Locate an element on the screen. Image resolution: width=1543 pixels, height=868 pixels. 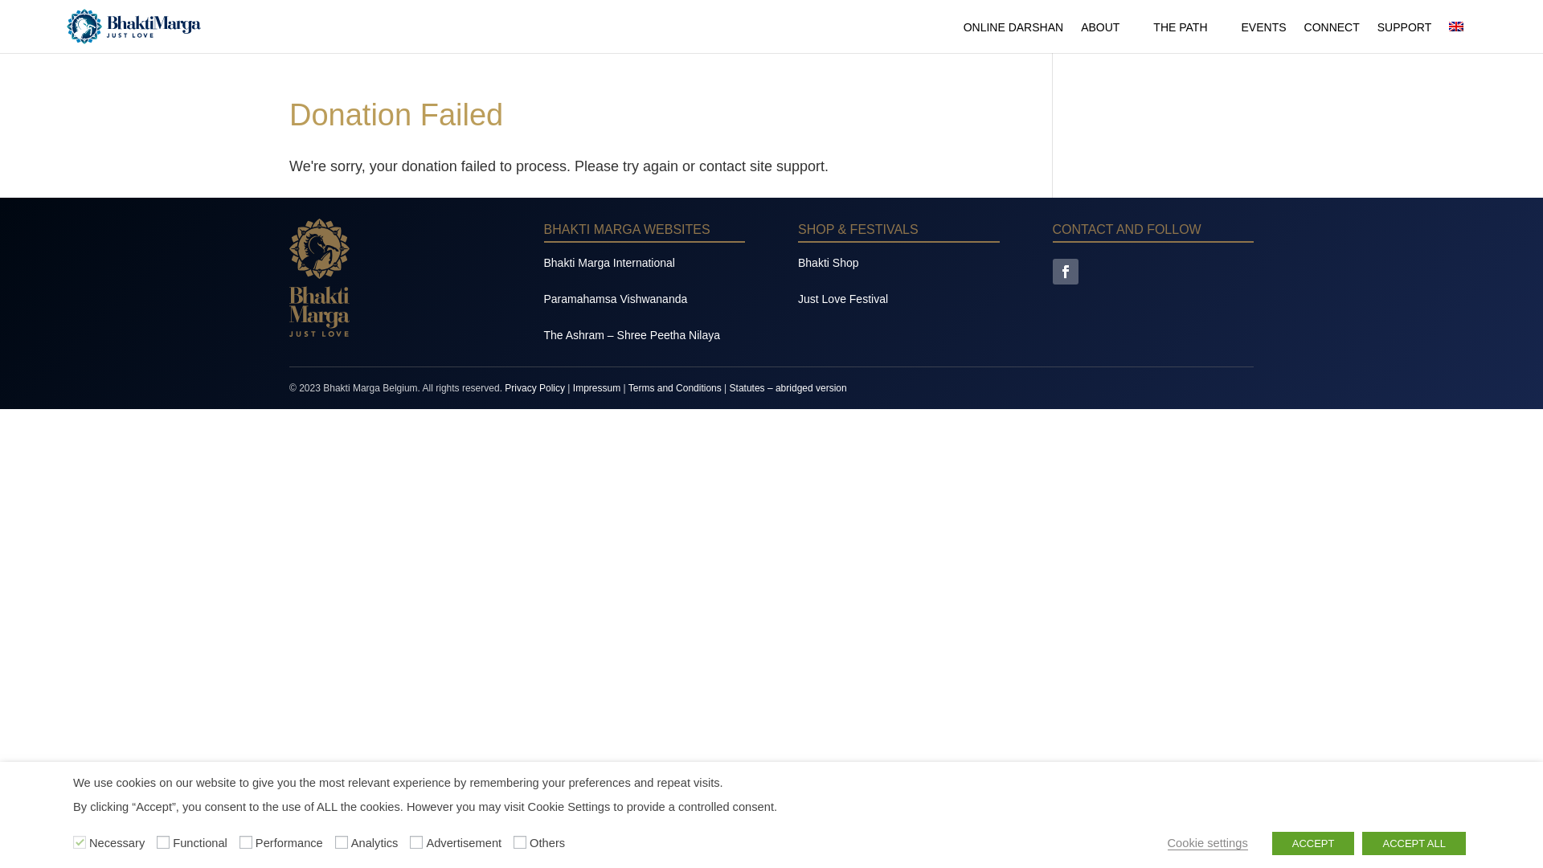
ONLINE DARSHAN is located at coordinates (1013, 37).